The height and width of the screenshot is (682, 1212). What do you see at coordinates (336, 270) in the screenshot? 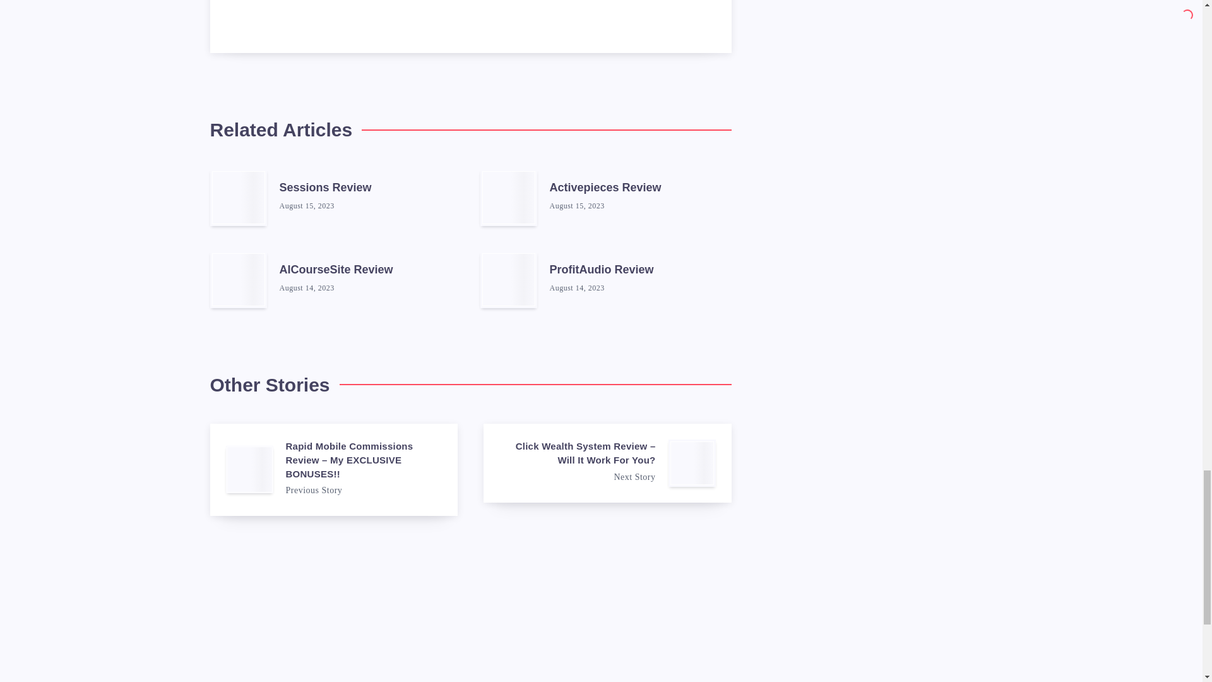
I see `AICourseSite Review` at bounding box center [336, 270].